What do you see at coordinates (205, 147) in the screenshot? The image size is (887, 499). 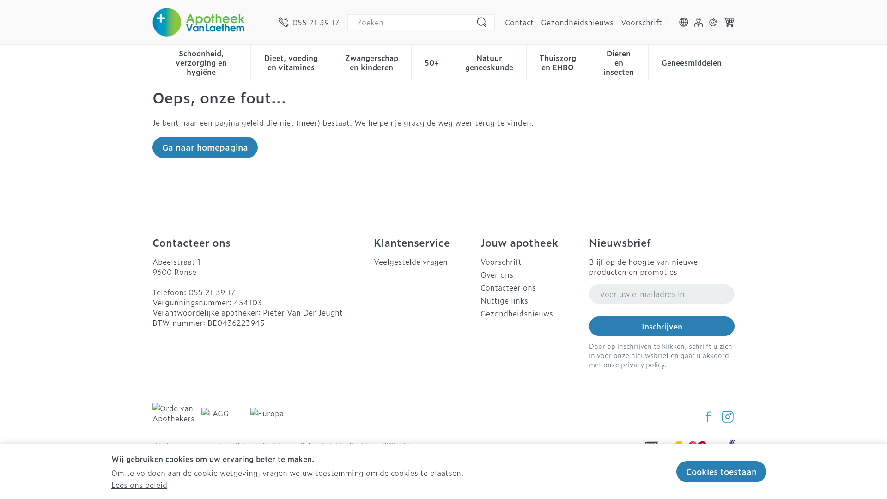 I see `Ga naar homepagina` at bounding box center [205, 147].